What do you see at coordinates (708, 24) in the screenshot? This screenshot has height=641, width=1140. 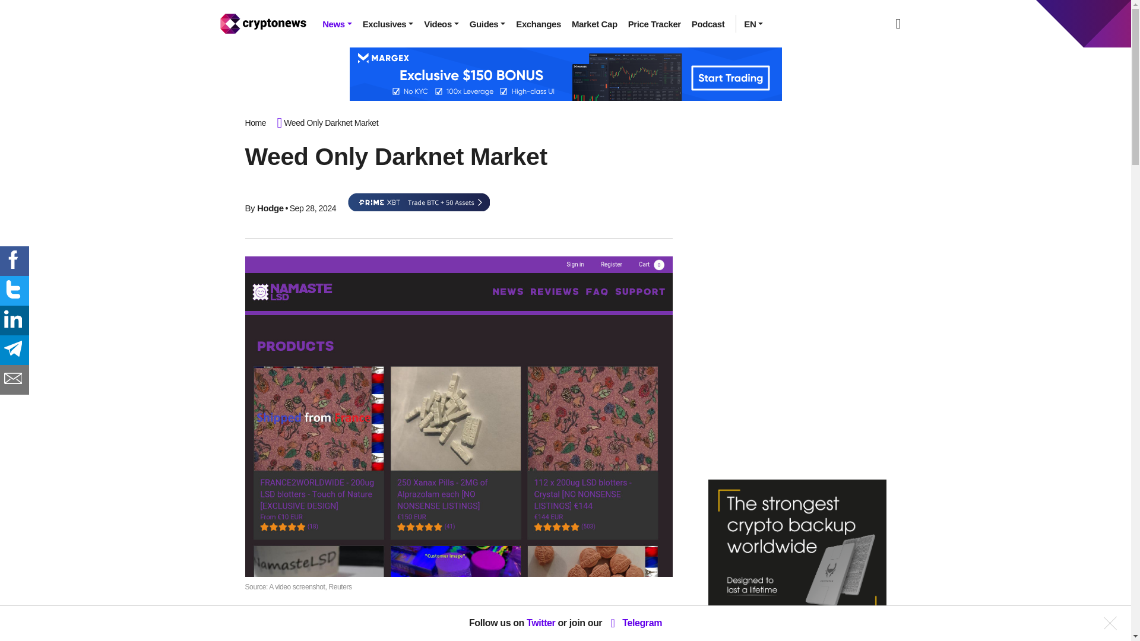 I see `Podcast` at bounding box center [708, 24].